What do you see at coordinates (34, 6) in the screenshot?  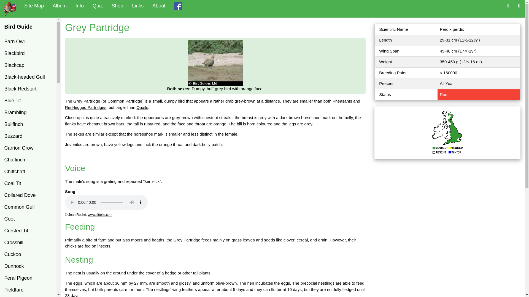 I see `Site Map` at bounding box center [34, 6].